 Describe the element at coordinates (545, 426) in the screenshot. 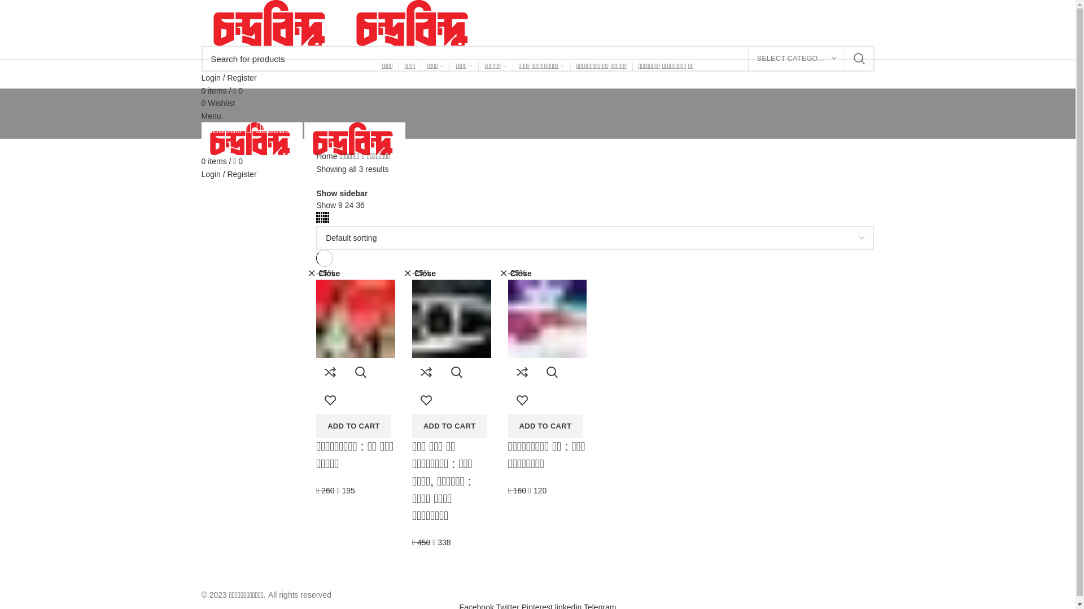

I see `ADD TO CART` at that location.